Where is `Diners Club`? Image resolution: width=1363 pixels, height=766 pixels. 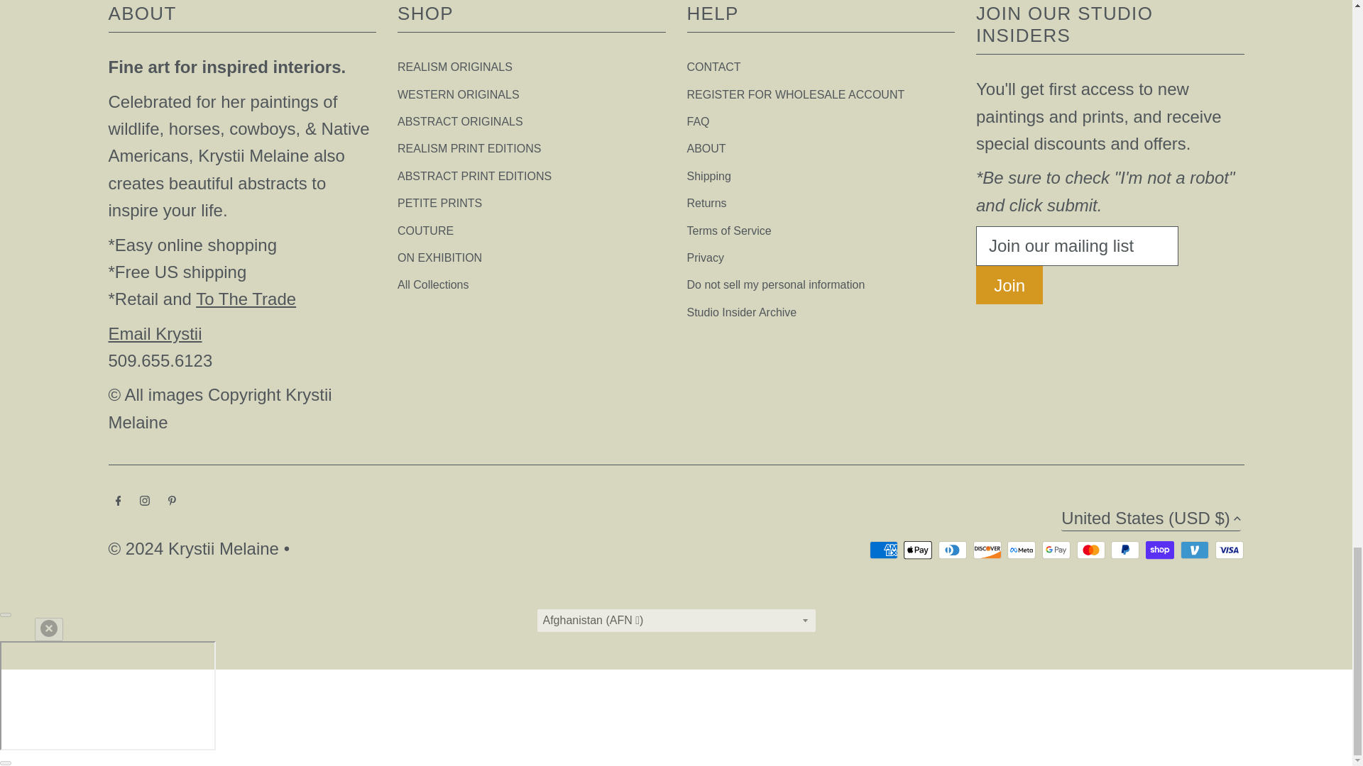 Diners Club is located at coordinates (953, 550).